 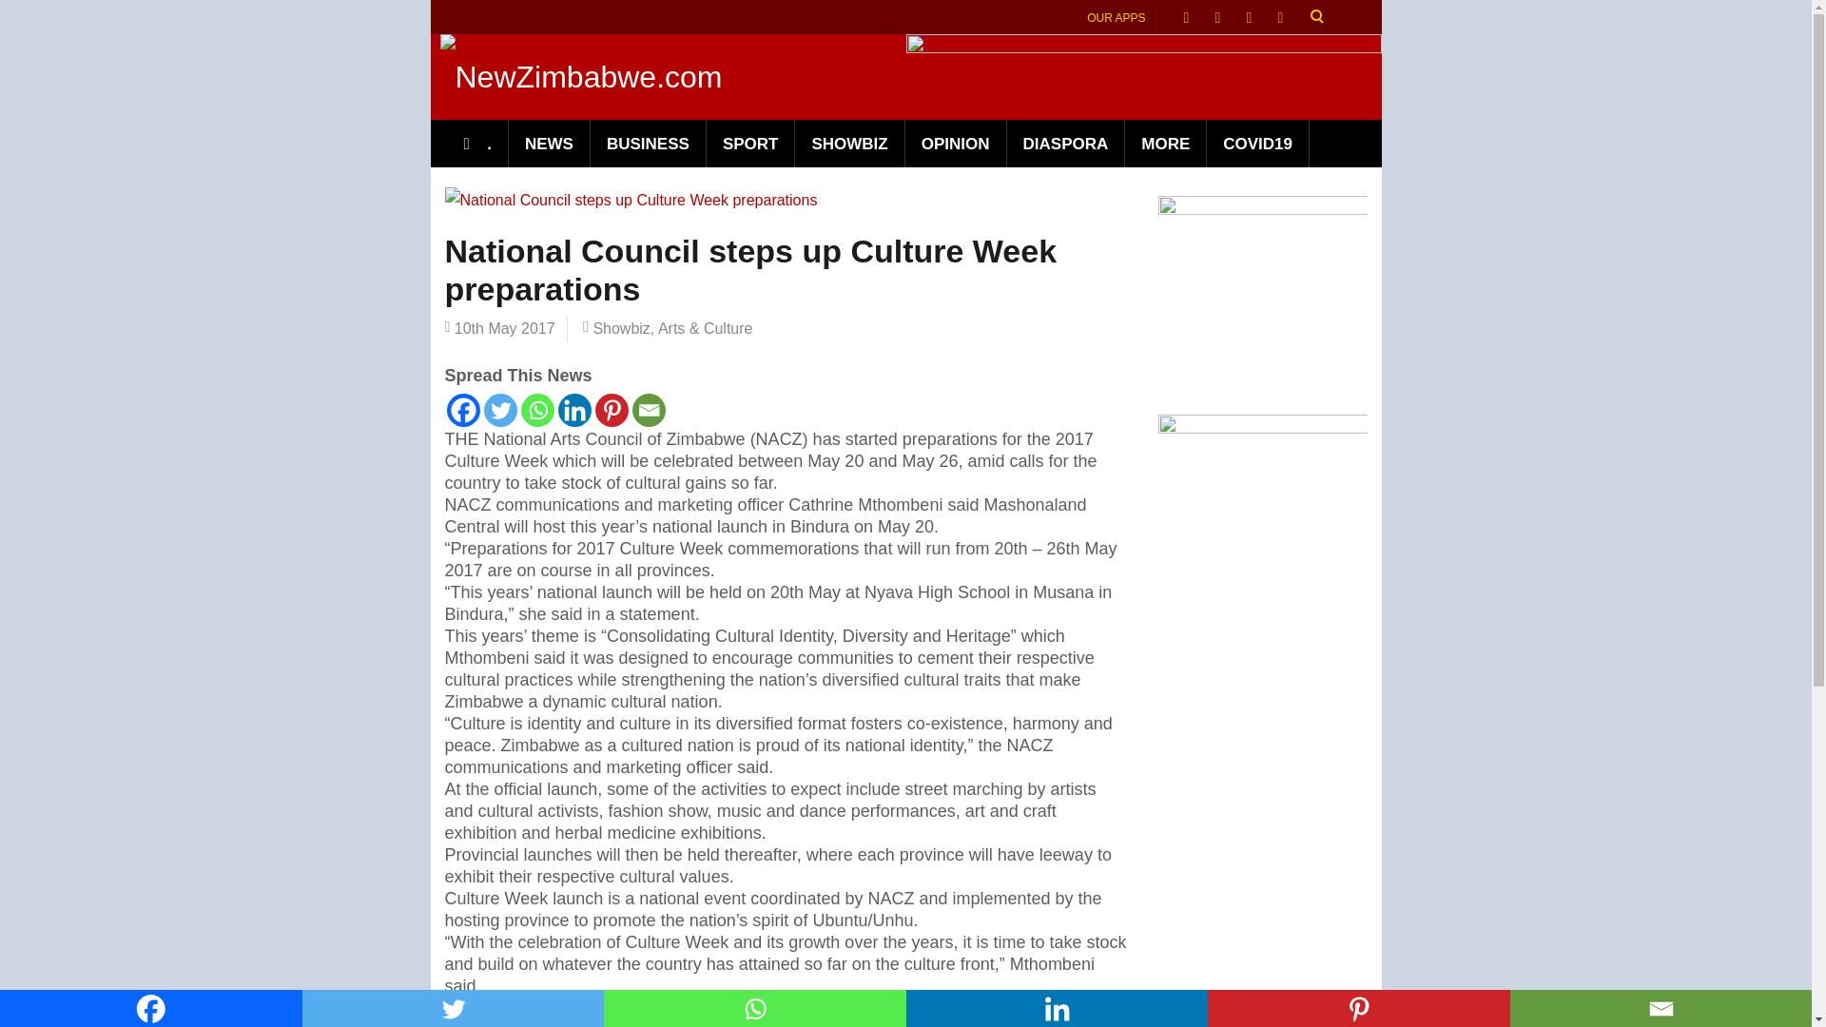 I want to click on Linkedin, so click(x=1056, y=1008).